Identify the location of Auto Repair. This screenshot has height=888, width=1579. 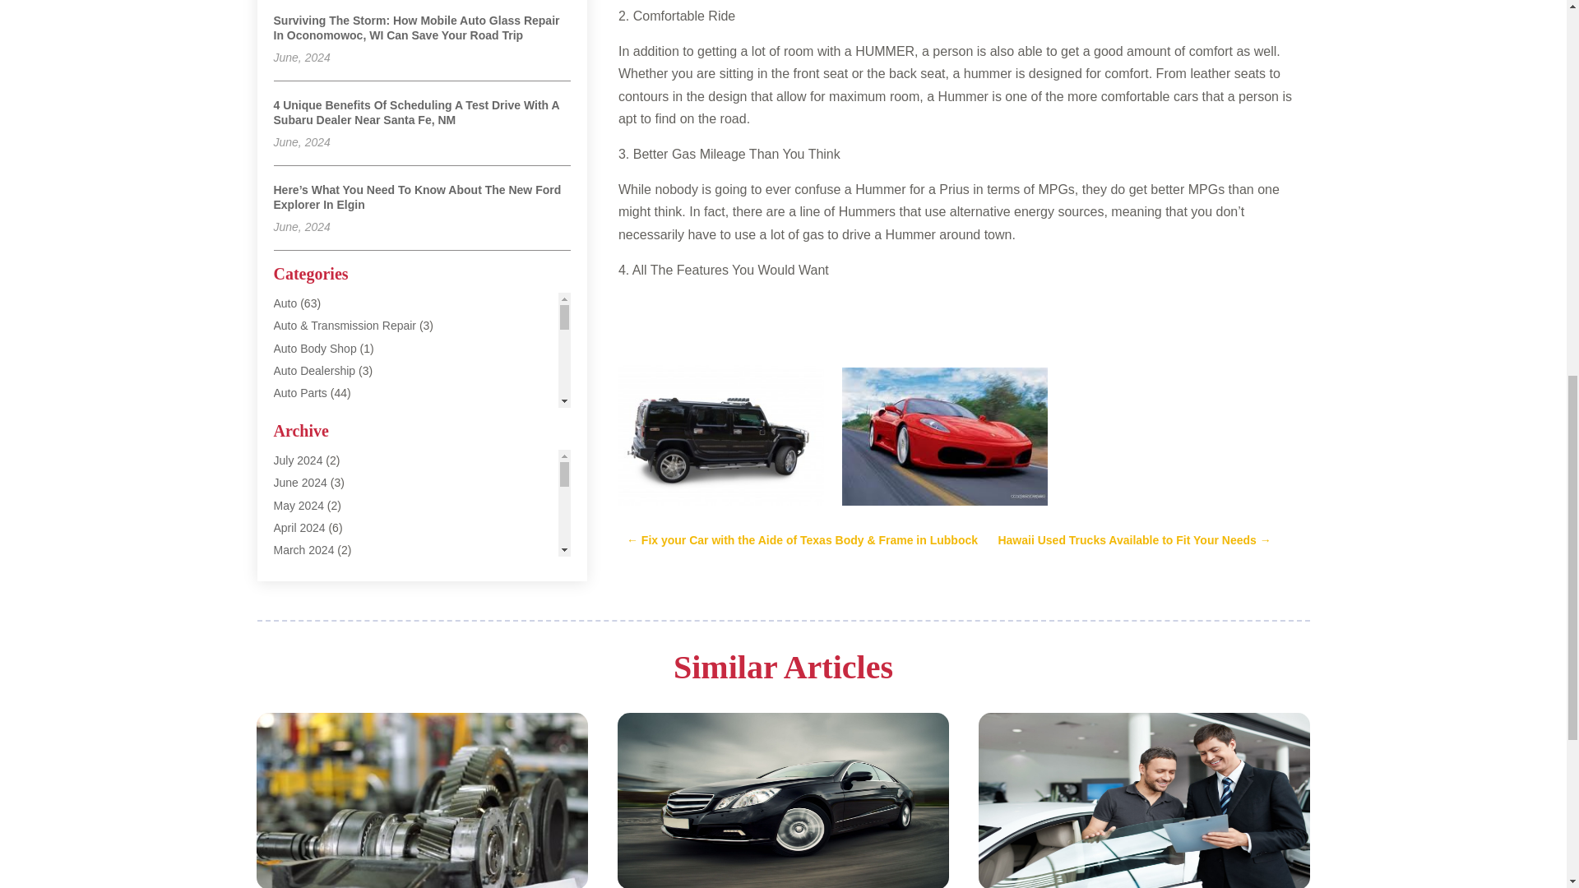
(303, 414).